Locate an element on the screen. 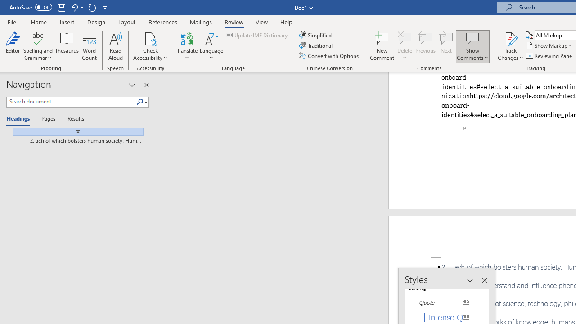 This screenshot has width=576, height=324. View is located at coordinates (262, 22).